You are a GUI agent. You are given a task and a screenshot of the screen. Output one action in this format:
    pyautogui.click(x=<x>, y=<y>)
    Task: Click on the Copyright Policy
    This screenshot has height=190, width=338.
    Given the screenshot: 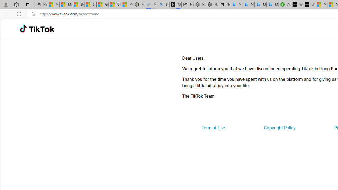 What is the action you would take?
    pyautogui.click(x=279, y=128)
    